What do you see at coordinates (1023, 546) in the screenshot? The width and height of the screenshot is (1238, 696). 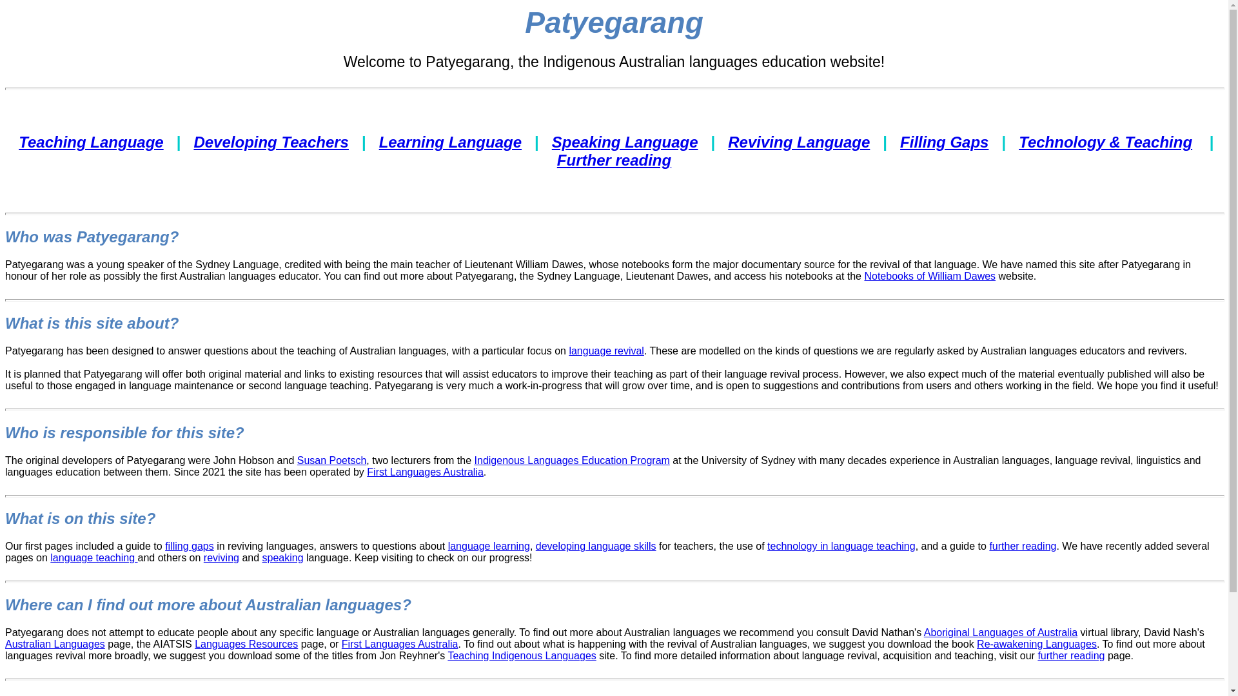 I see `further reading` at bounding box center [1023, 546].